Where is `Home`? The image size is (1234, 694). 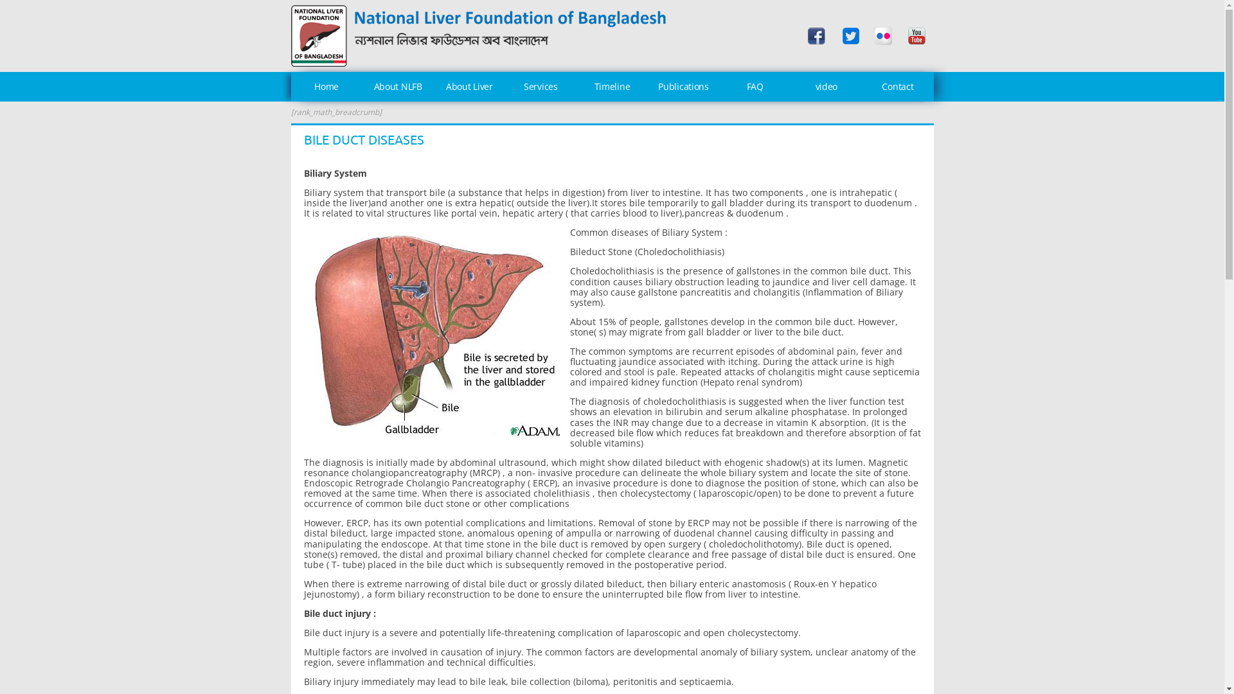
Home is located at coordinates (326, 87).